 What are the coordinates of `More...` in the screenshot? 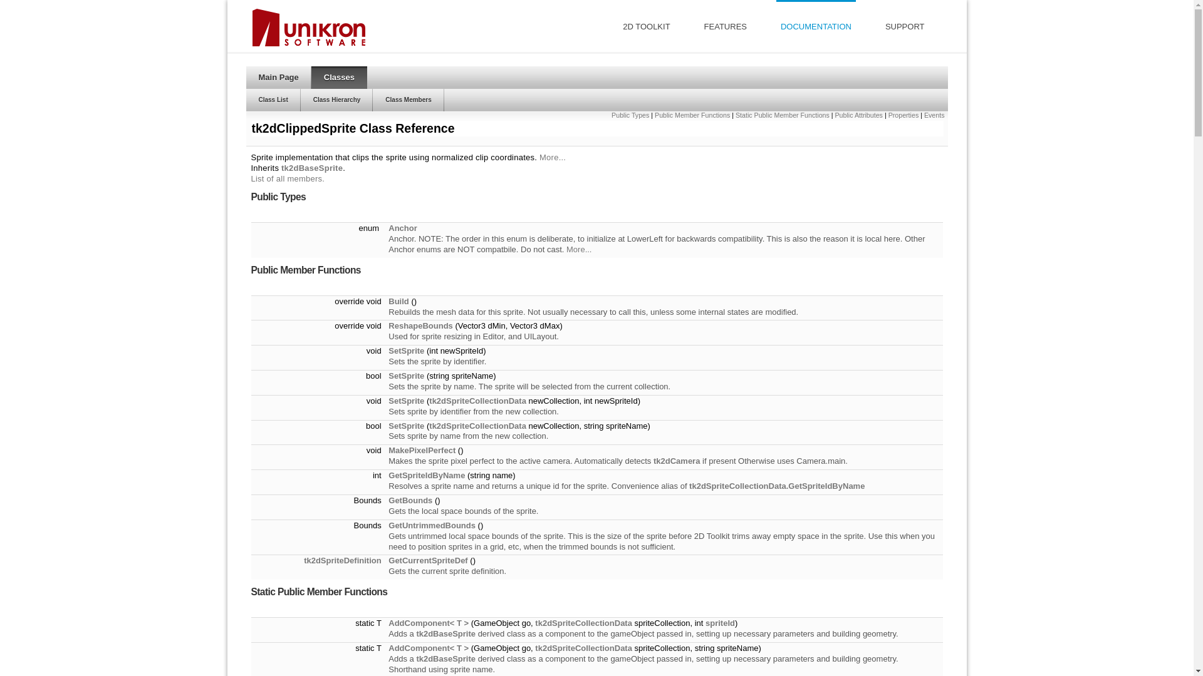 It's located at (553, 158).